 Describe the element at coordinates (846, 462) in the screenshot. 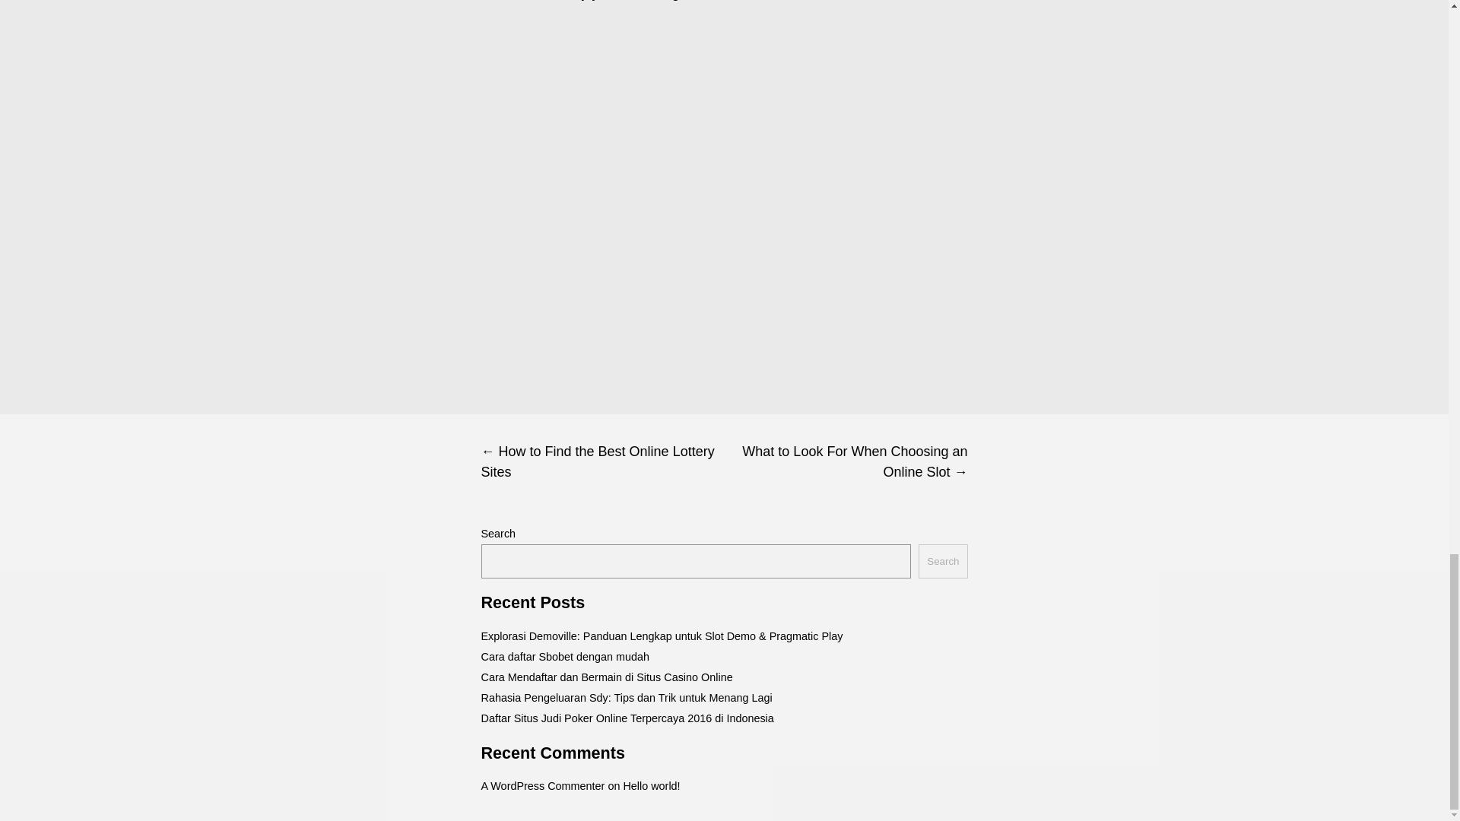

I see `What to Look For When Choosing an Online Slot` at that location.